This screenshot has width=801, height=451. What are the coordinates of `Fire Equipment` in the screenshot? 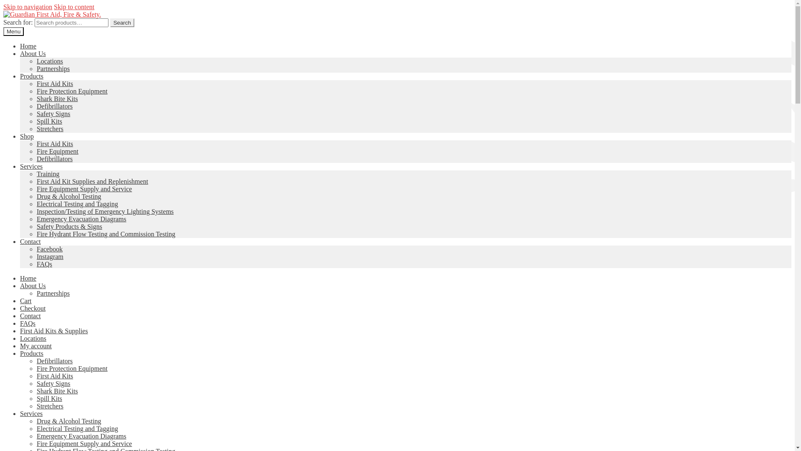 It's located at (58, 151).